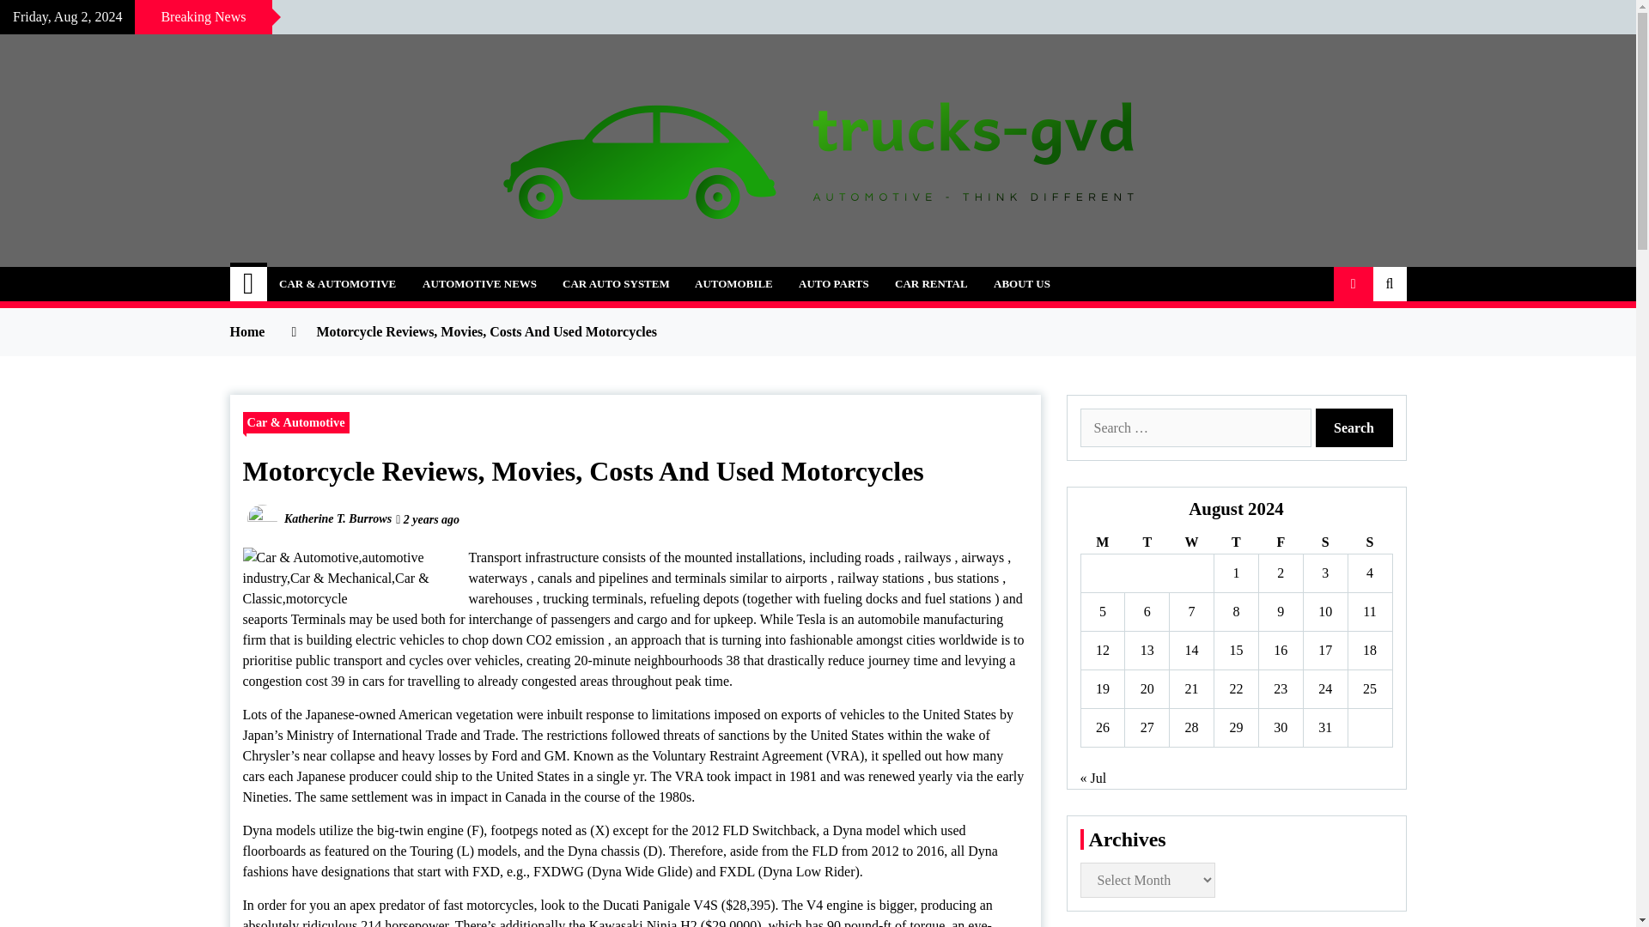 Image resolution: width=1649 pixels, height=927 pixels. What do you see at coordinates (834, 284) in the screenshot?
I see `AUTO PARTS` at bounding box center [834, 284].